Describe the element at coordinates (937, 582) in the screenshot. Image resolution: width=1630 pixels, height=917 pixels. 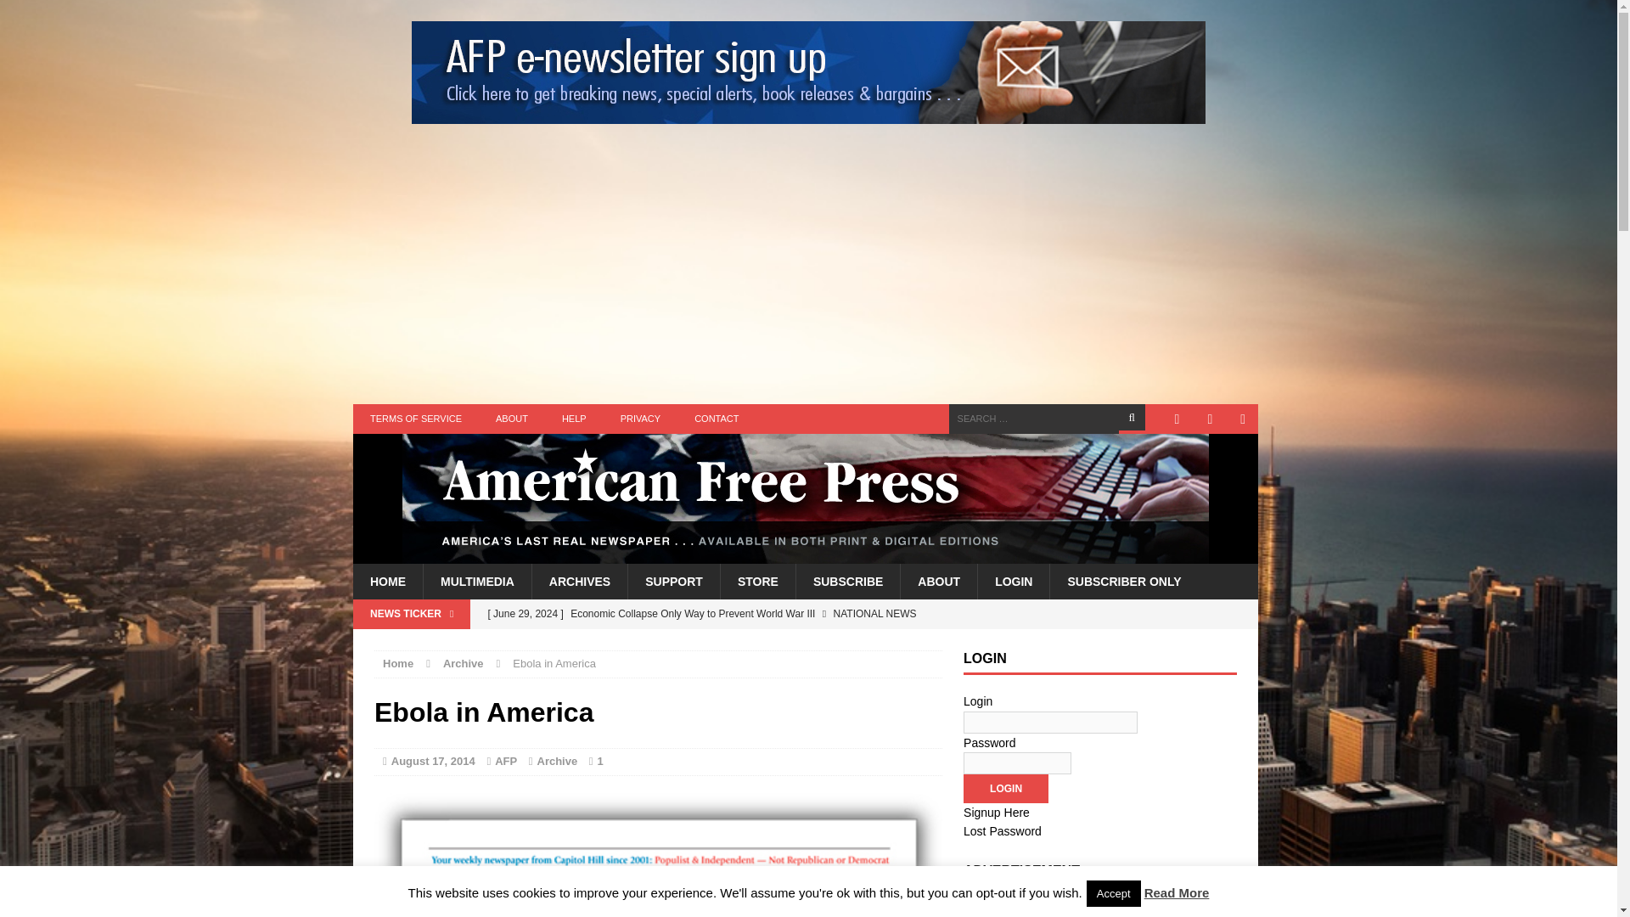
I see `ABOUT` at that location.